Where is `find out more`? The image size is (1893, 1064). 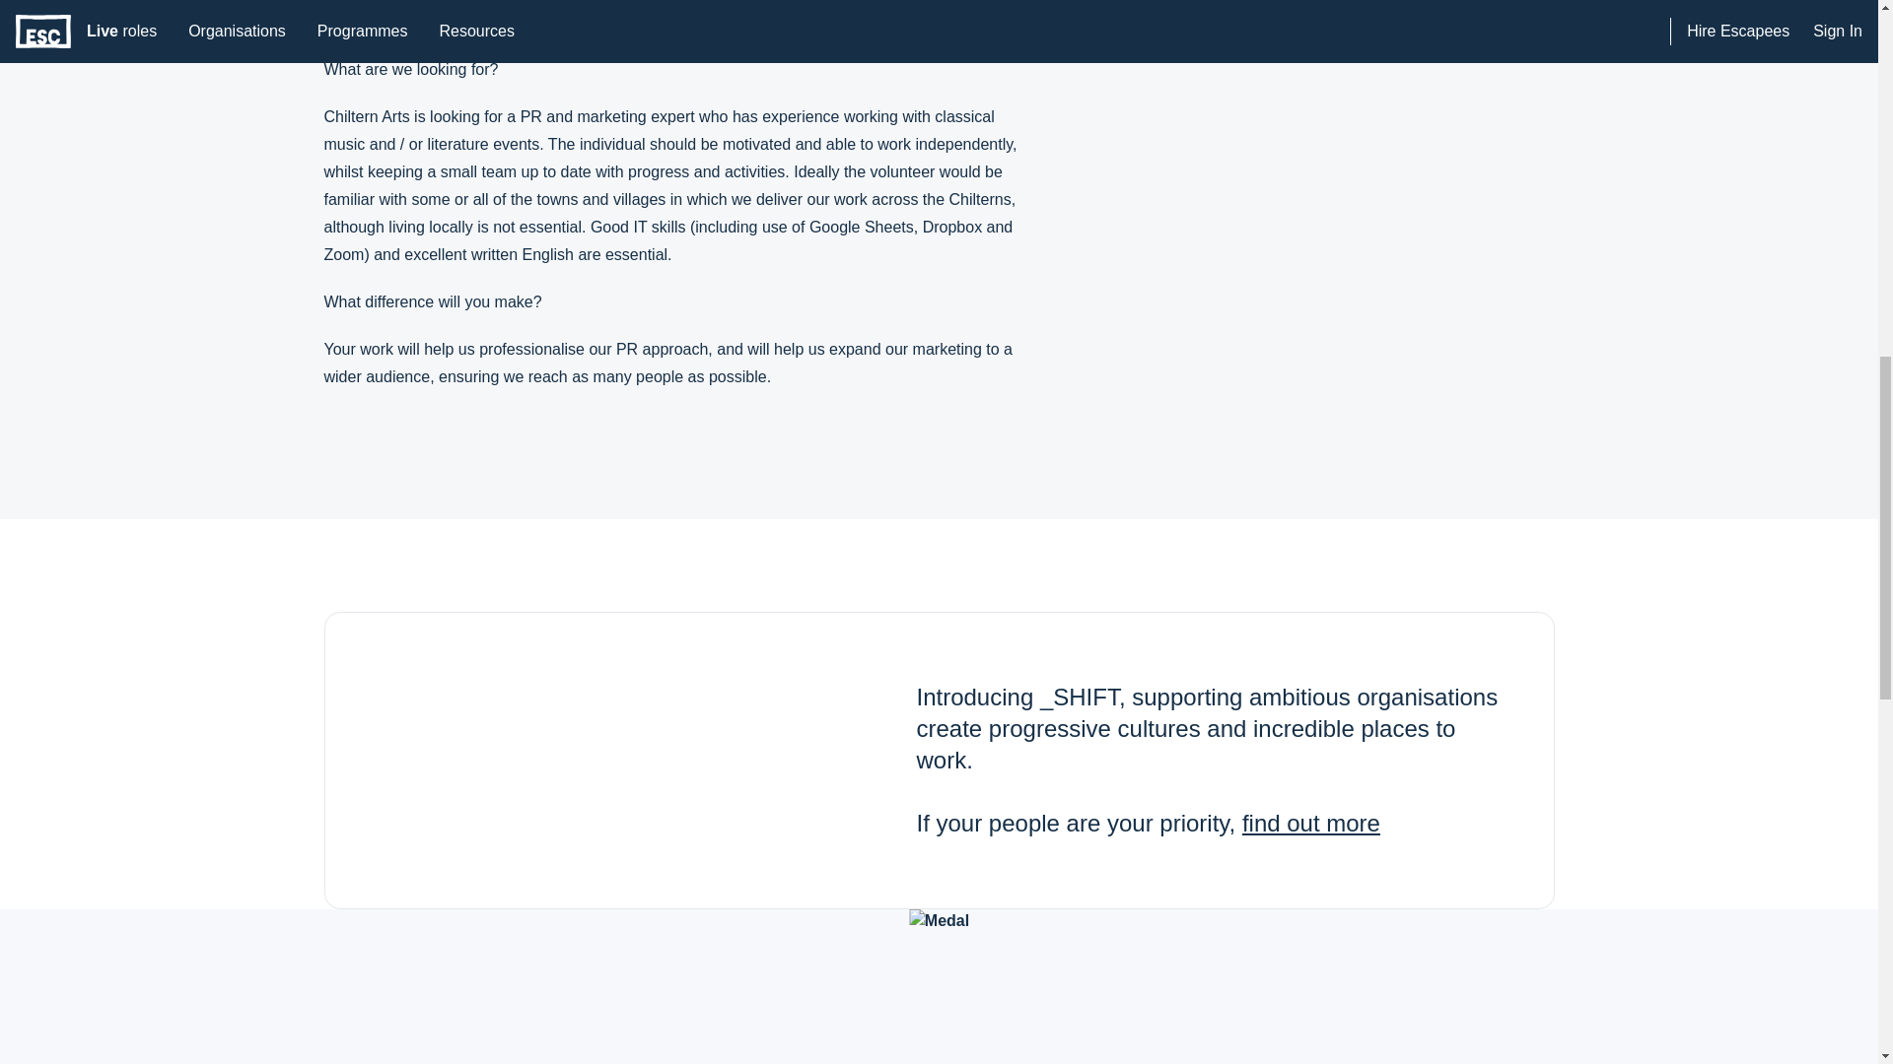
find out more is located at coordinates (1310, 822).